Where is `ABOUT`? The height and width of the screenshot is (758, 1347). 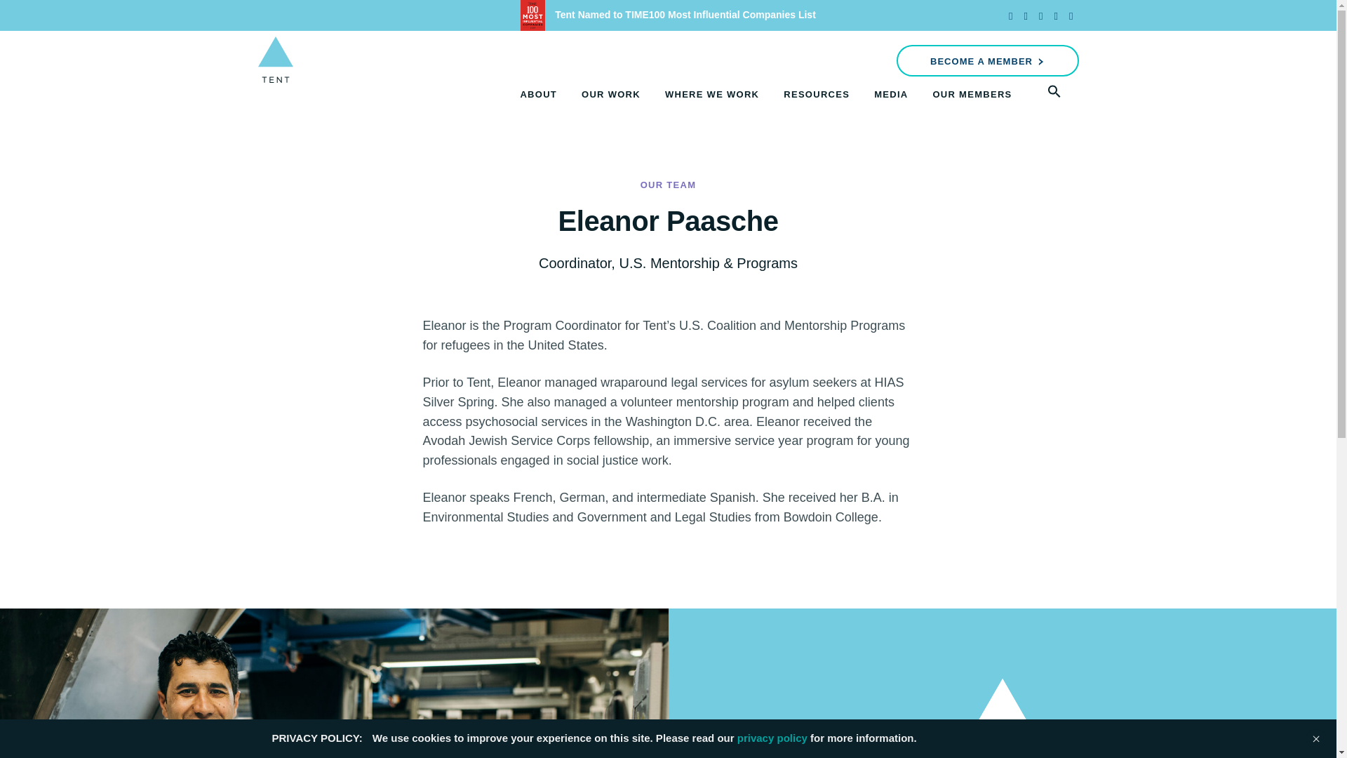 ABOUT is located at coordinates (539, 94).